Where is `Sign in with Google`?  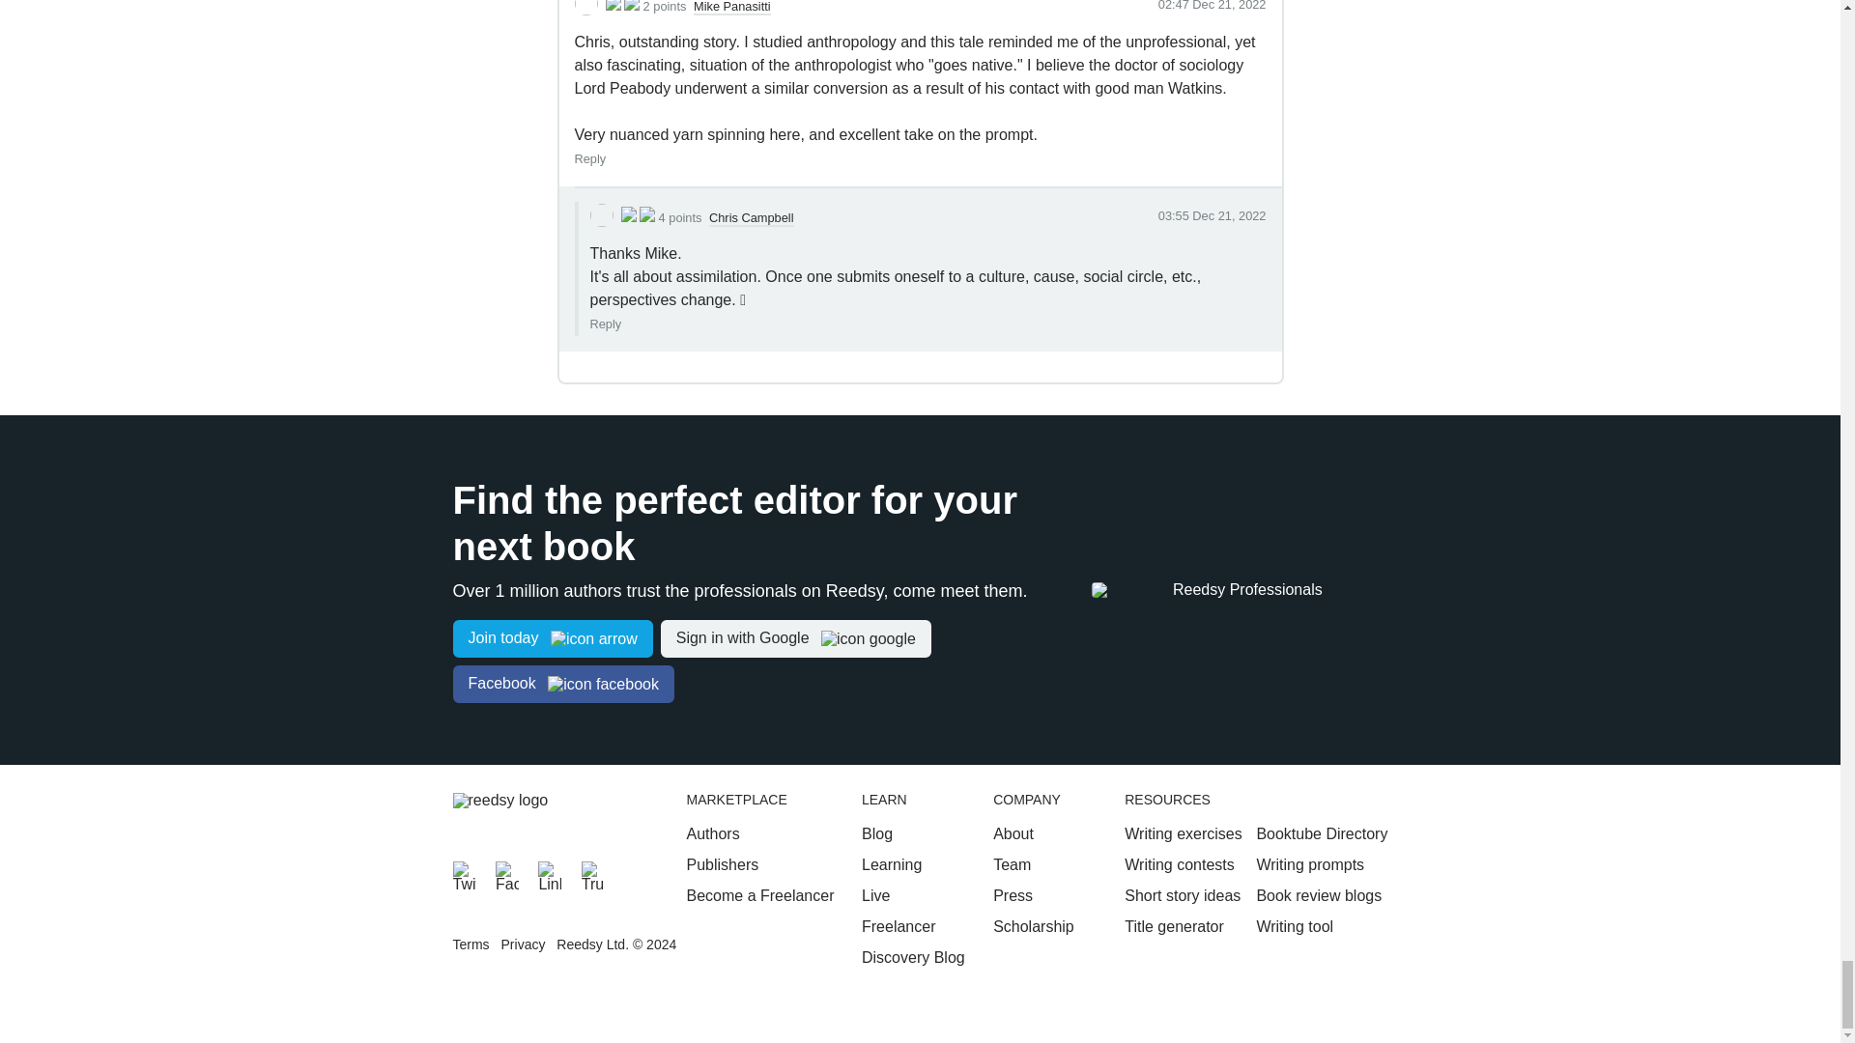
Sign in with Google is located at coordinates (795, 638).